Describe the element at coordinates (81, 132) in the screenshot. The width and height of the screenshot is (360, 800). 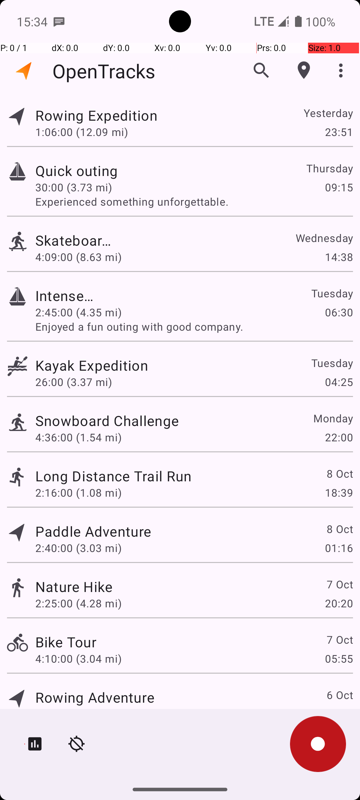
I see `1:06:00 (12.09 mi)` at that location.